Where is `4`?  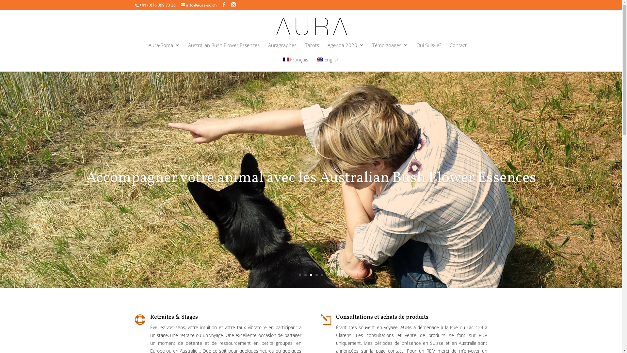 4 is located at coordinates (316, 275).